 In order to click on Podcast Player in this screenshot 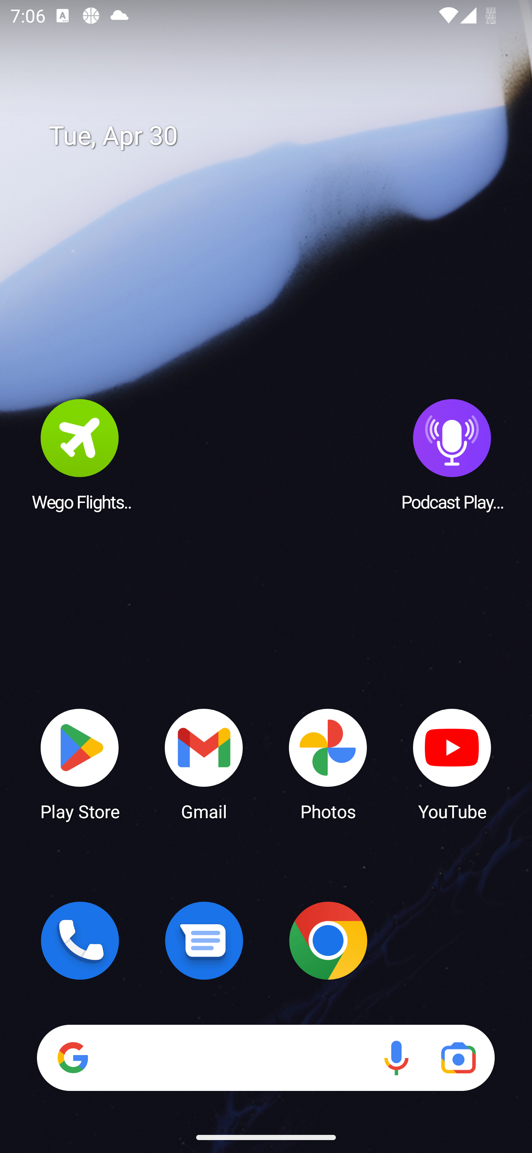, I will do `click(452, 454)`.